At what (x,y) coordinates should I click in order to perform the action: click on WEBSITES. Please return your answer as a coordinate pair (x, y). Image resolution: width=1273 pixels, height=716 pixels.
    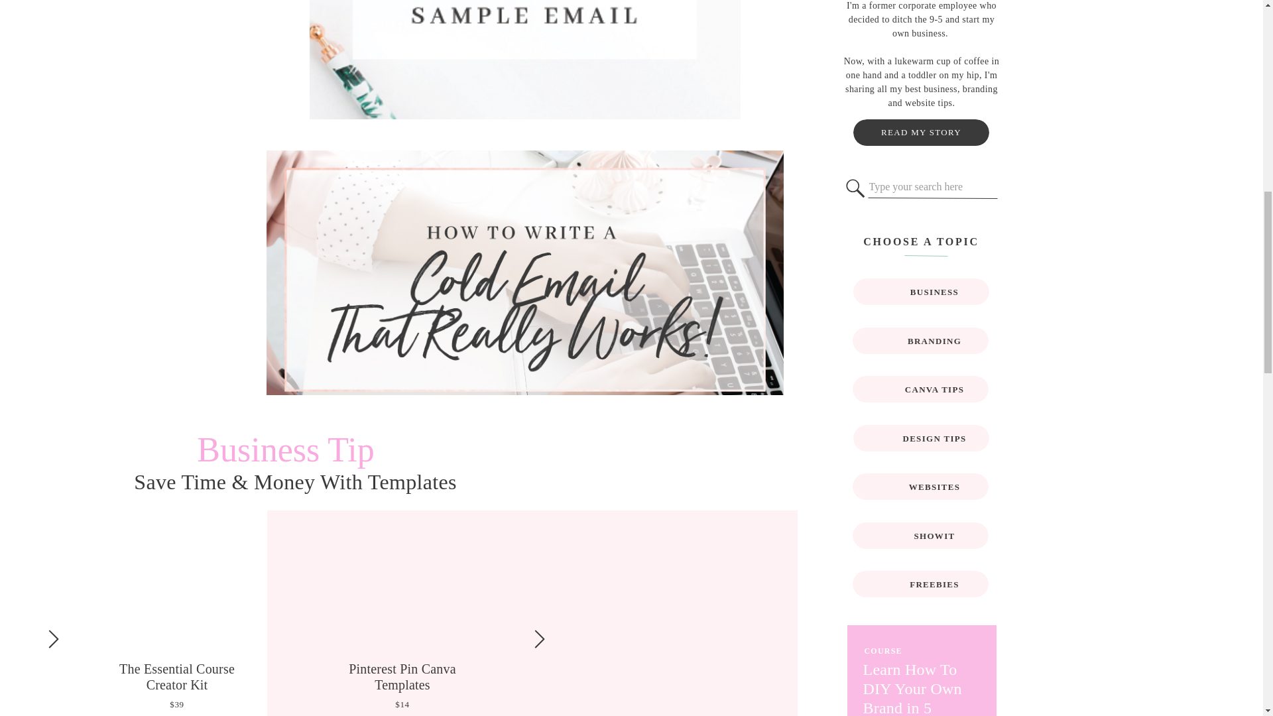
    Looking at the image, I should click on (934, 487).